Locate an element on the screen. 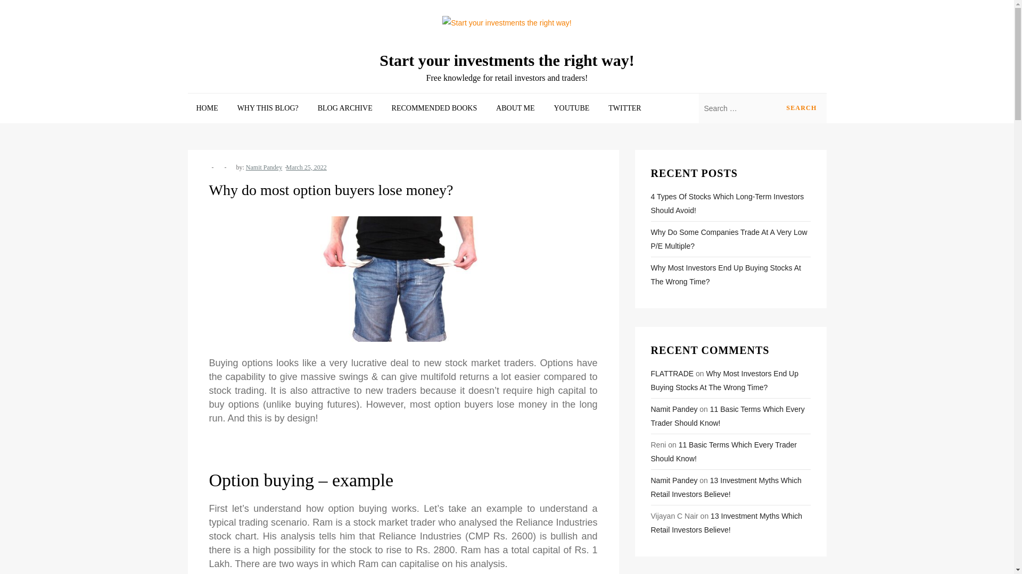 The height and width of the screenshot is (574, 1022). HOME is located at coordinates (207, 108).